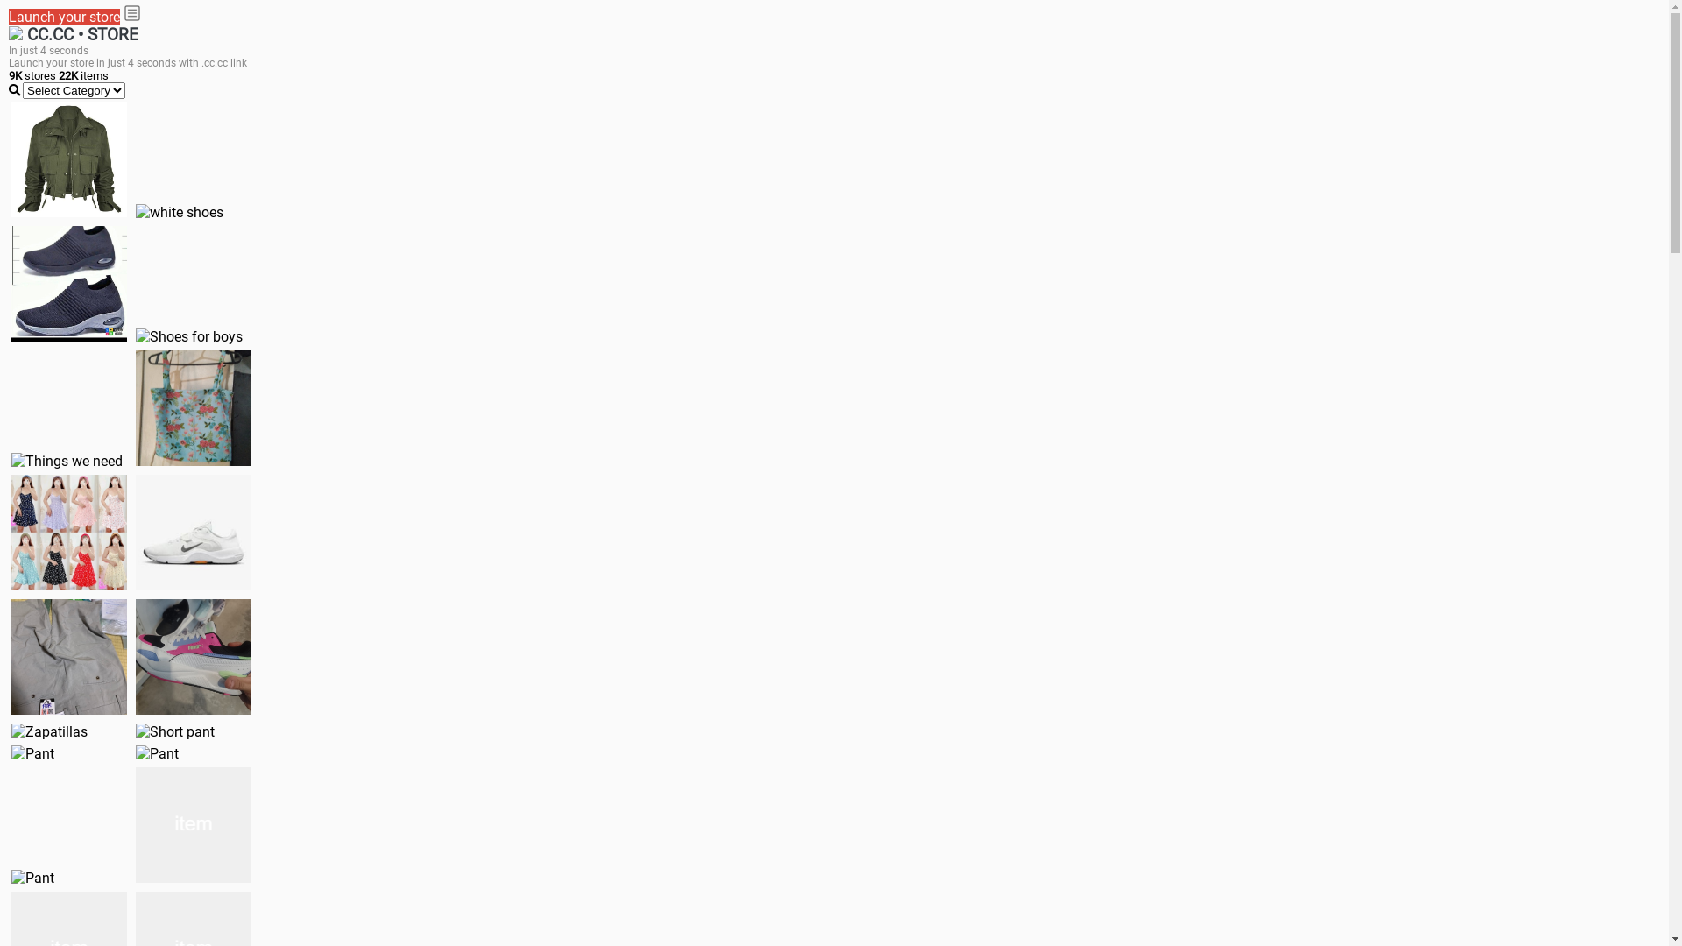 This screenshot has height=946, width=1682. What do you see at coordinates (158, 753) in the screenshot?
I see `Pant` at bounding box center [158, 753].